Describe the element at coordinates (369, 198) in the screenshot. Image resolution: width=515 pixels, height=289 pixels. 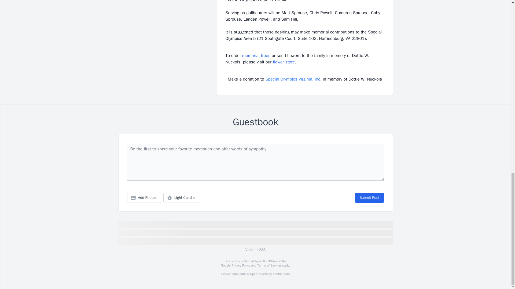
I see `Submit Post` at that location.